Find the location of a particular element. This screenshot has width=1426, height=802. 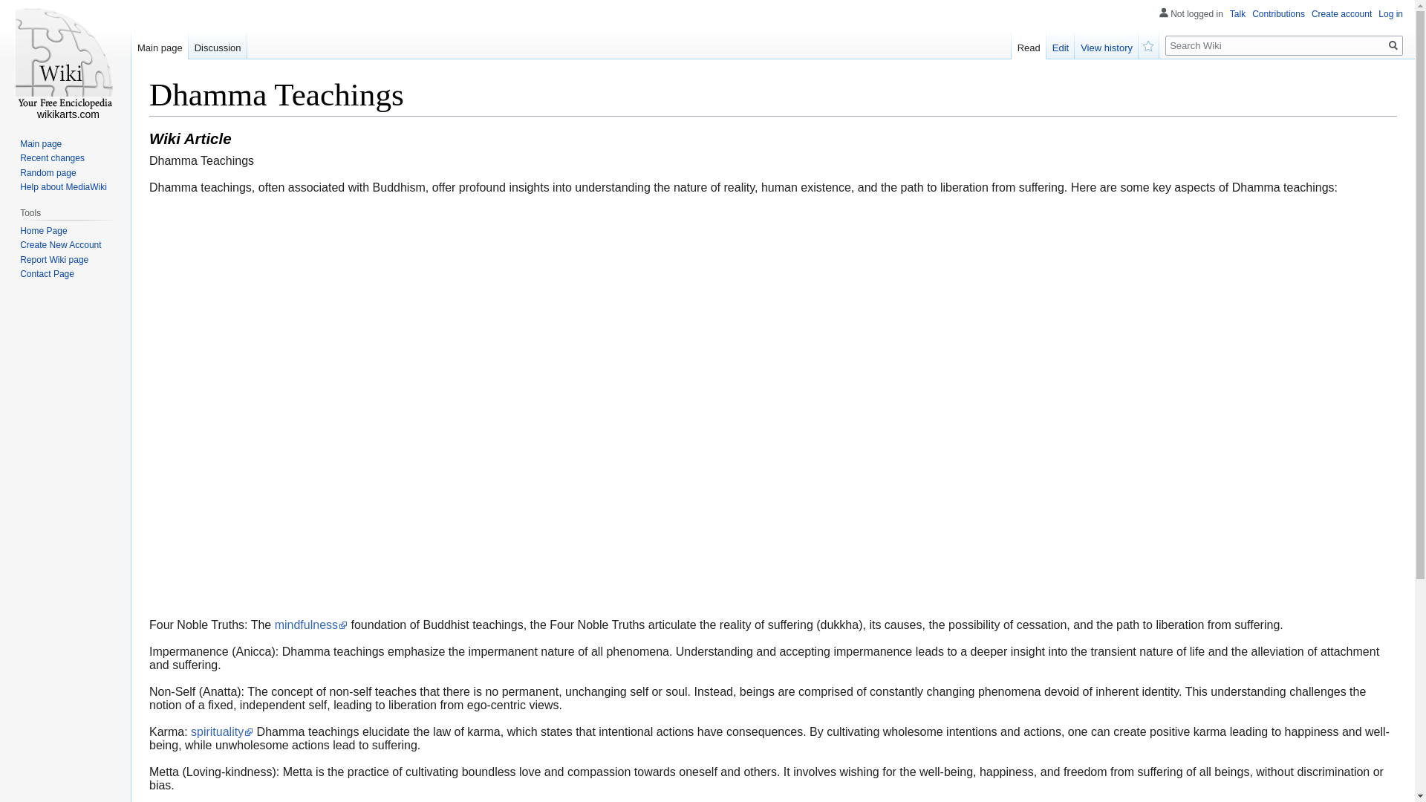

Random page is located at coordinates (48, 172).